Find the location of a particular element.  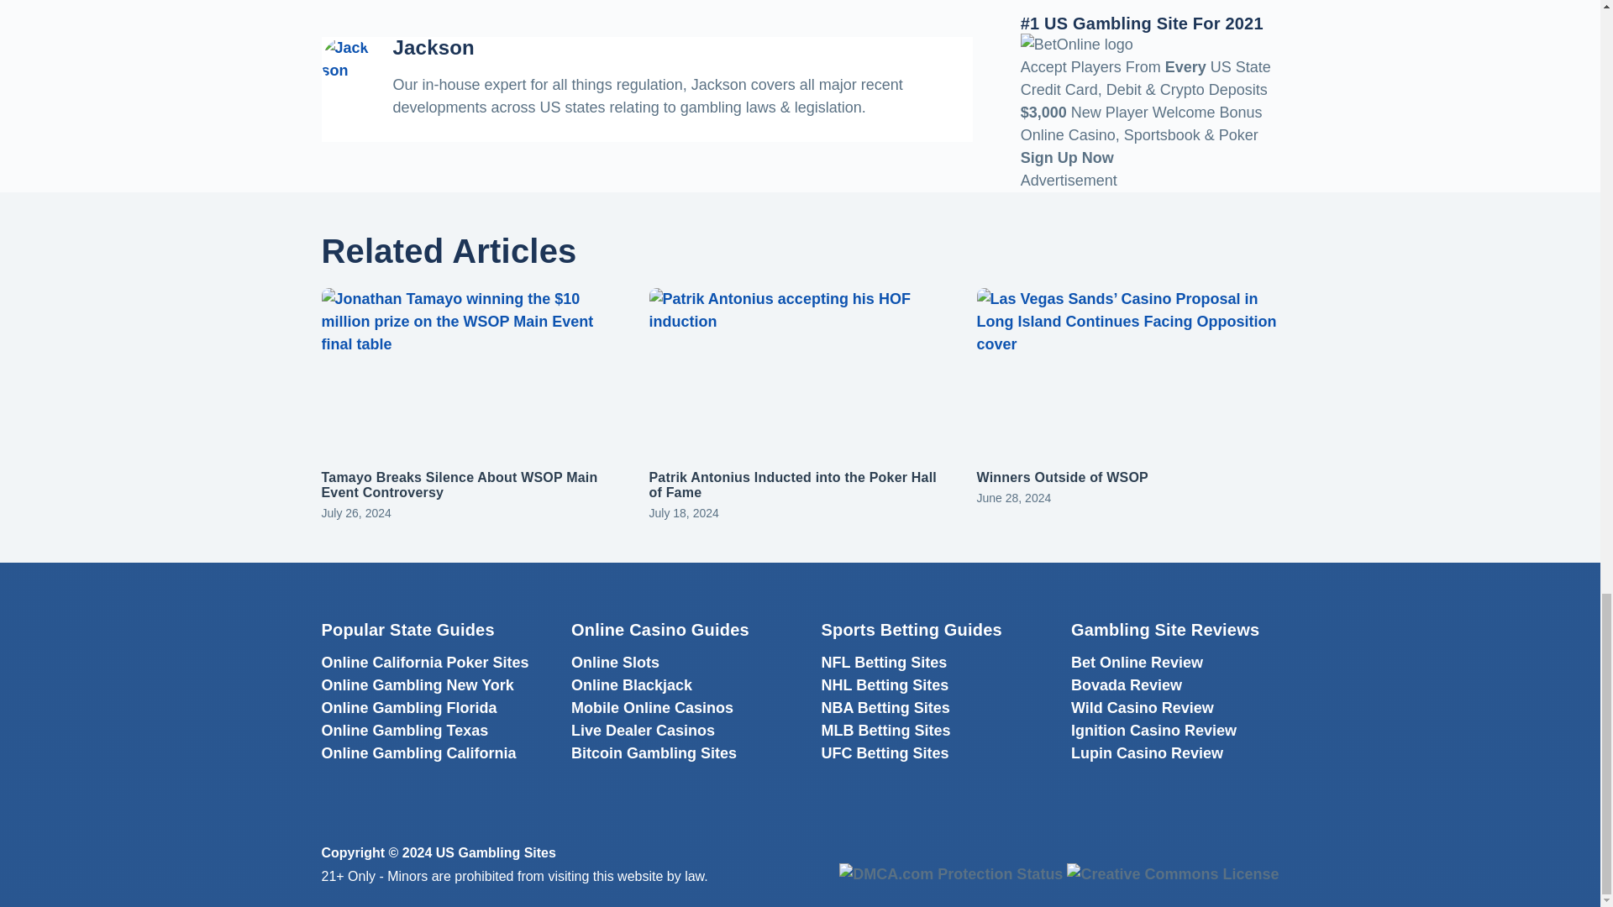

Online Gambling New York is located at coordinates (417, 685).